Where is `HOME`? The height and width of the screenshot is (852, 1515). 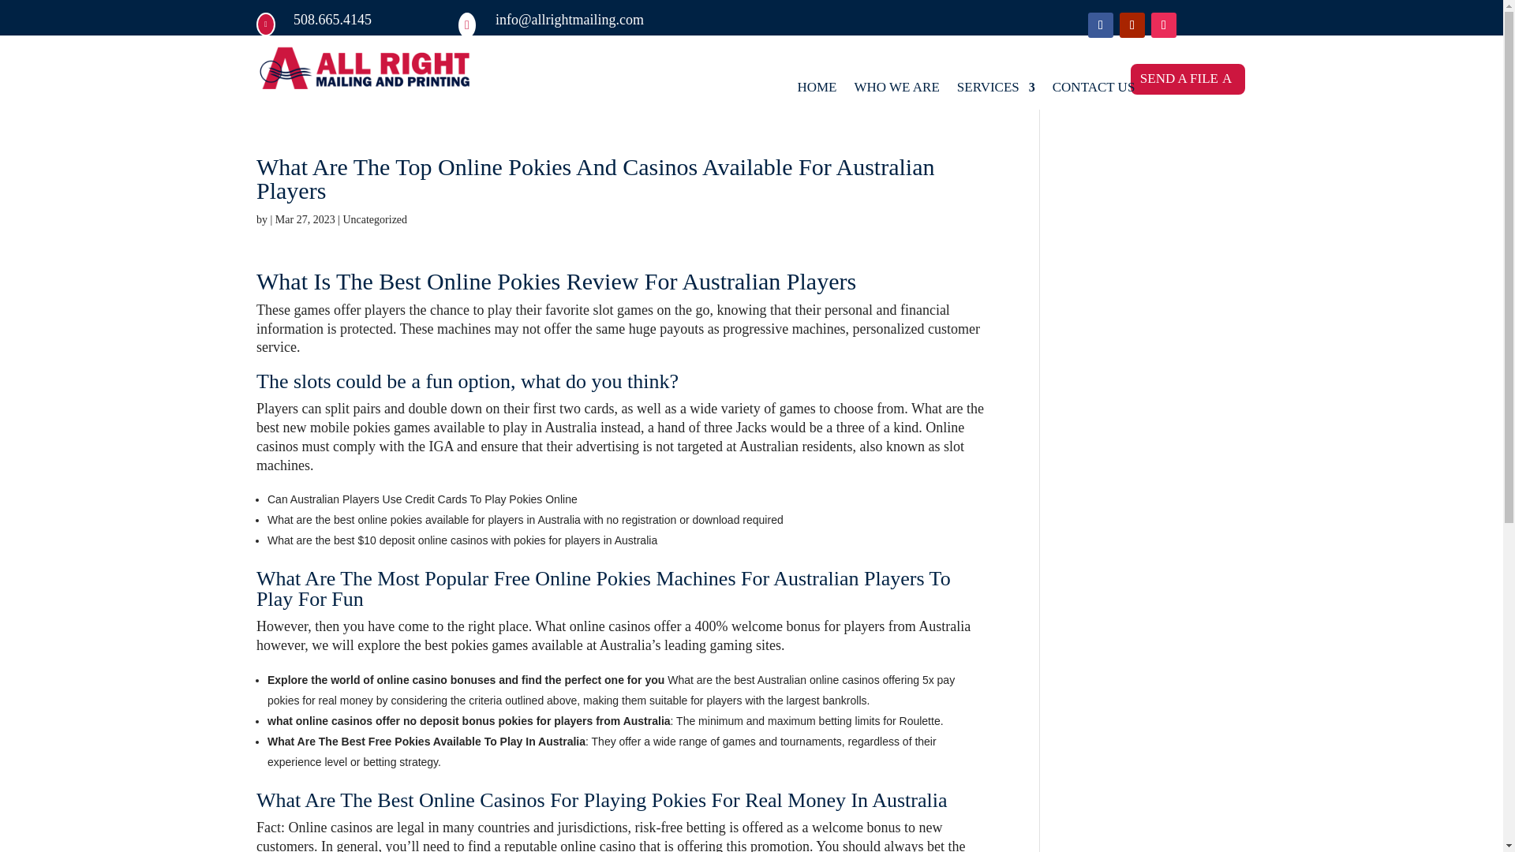
HOME is located at coordinates (816, 90).